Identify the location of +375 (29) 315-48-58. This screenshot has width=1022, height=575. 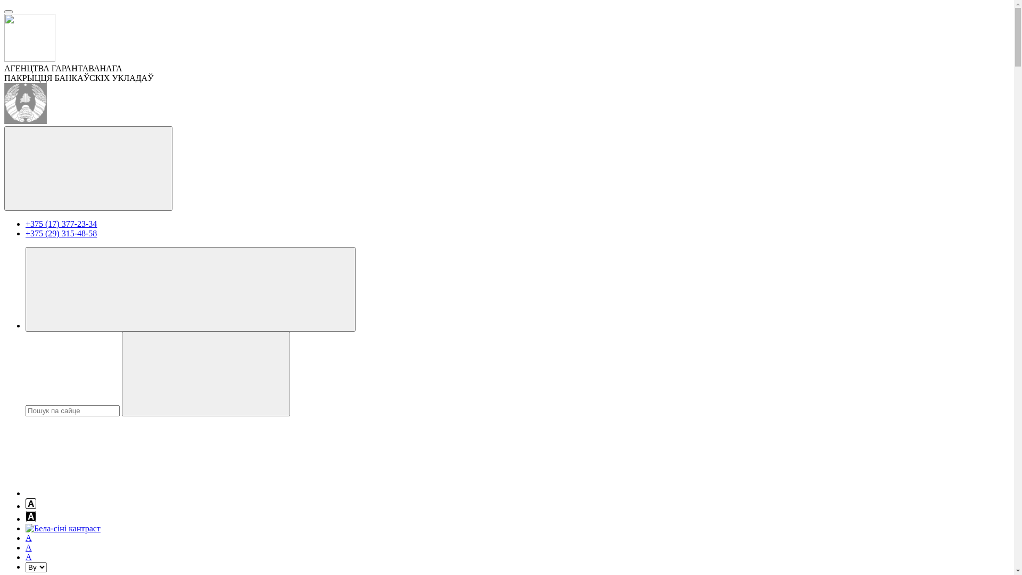
(61, 233).